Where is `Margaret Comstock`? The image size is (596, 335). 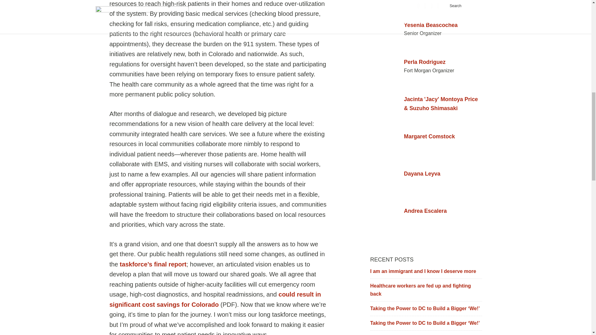
Margaret Comstock is located at coordinates (426, 136).